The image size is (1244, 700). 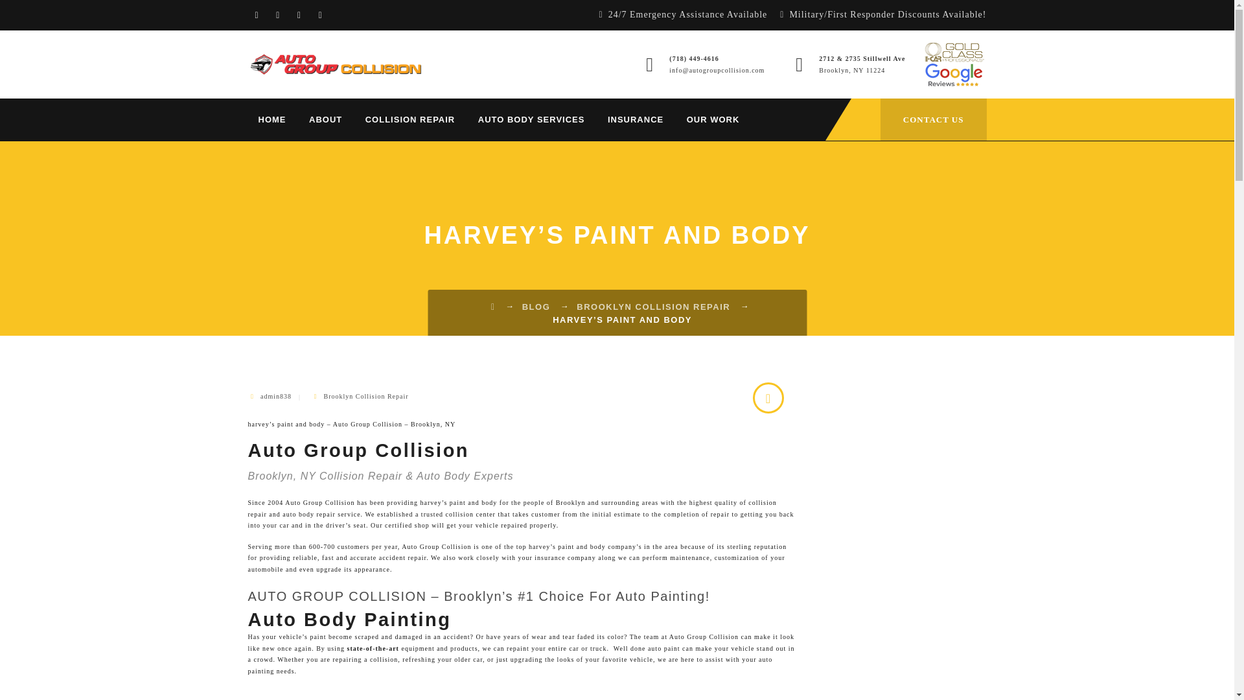 I want to click on AUTO BODY SERVICES, so click(x=531, y=119).